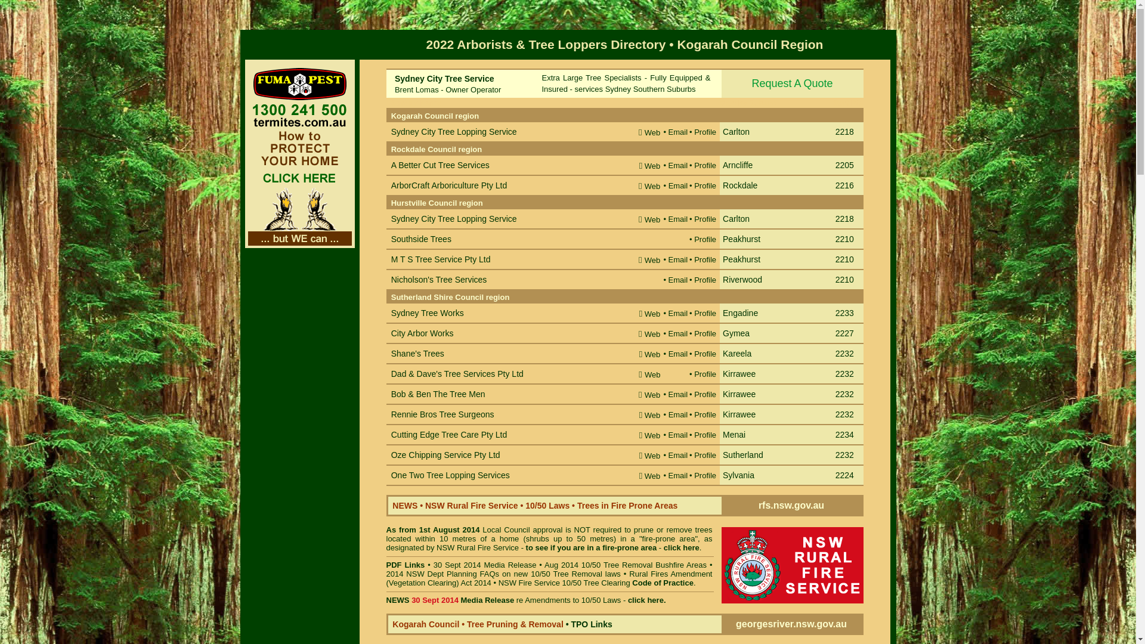  What do you see at coordinates (435, 116) in the screenshot?
I see `Kogarah Council region` at bounding box center [435, 116].